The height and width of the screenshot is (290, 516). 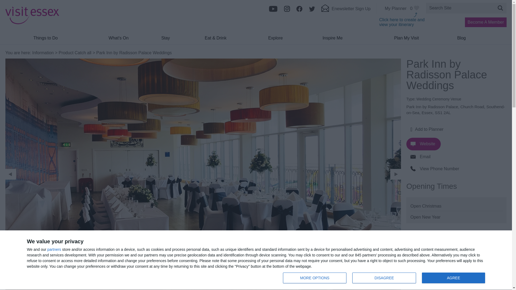 What do you see at coordinates (385, 278) in the screenshot?
I see `DISAGREE` at bounding box center [385, 278].